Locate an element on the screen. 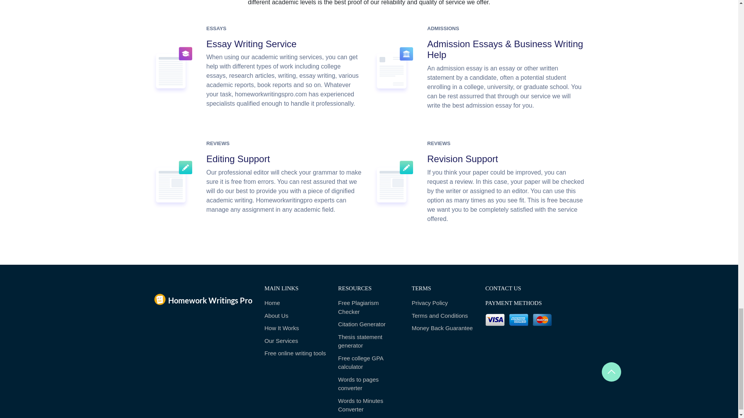 Image resolution: width=744 pixels, height=418 pixels. Home is located at coordinates (295, 303).